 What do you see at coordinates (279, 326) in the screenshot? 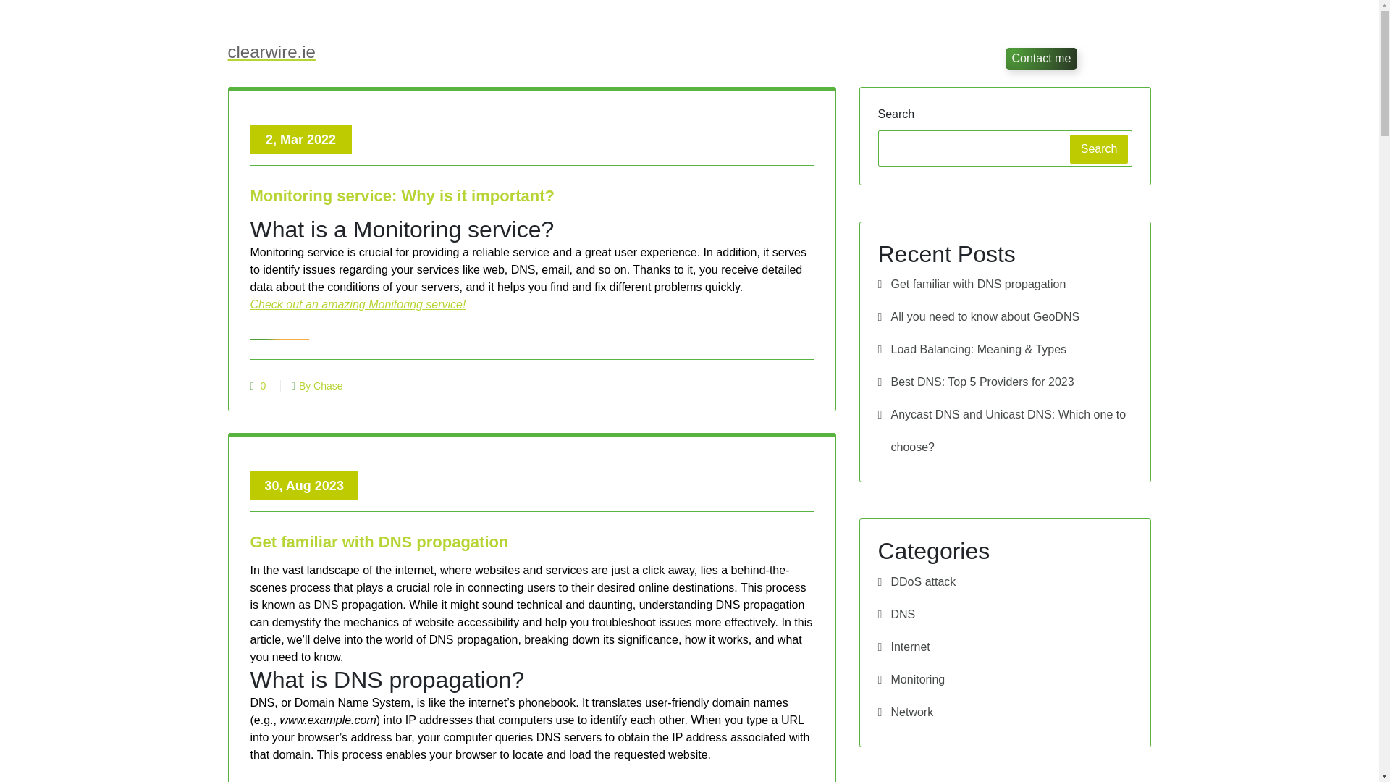
I see `Read More` at bounding box center [279, 326].